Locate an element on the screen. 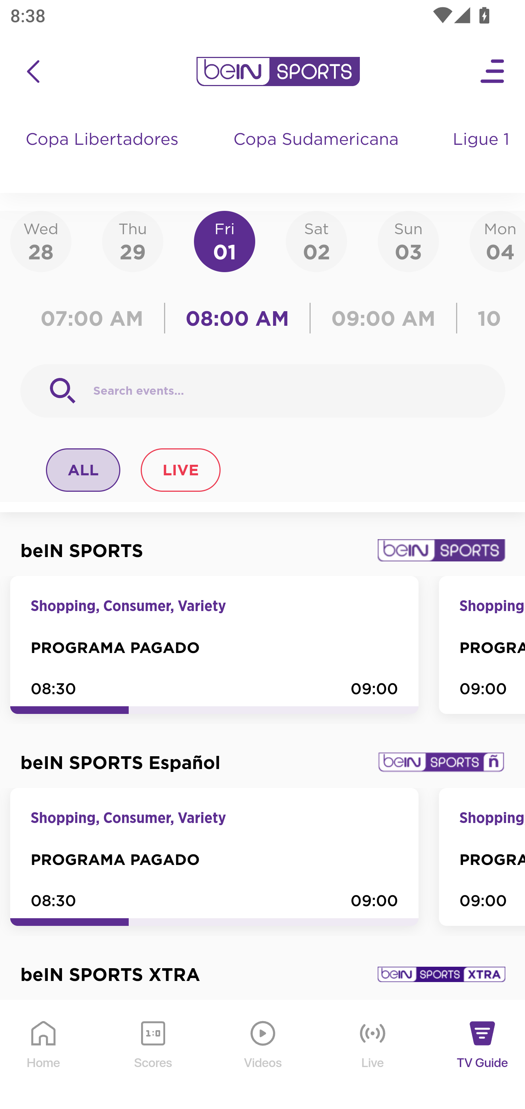  Home Home Icon Home is located at coordinates (44, 1055).